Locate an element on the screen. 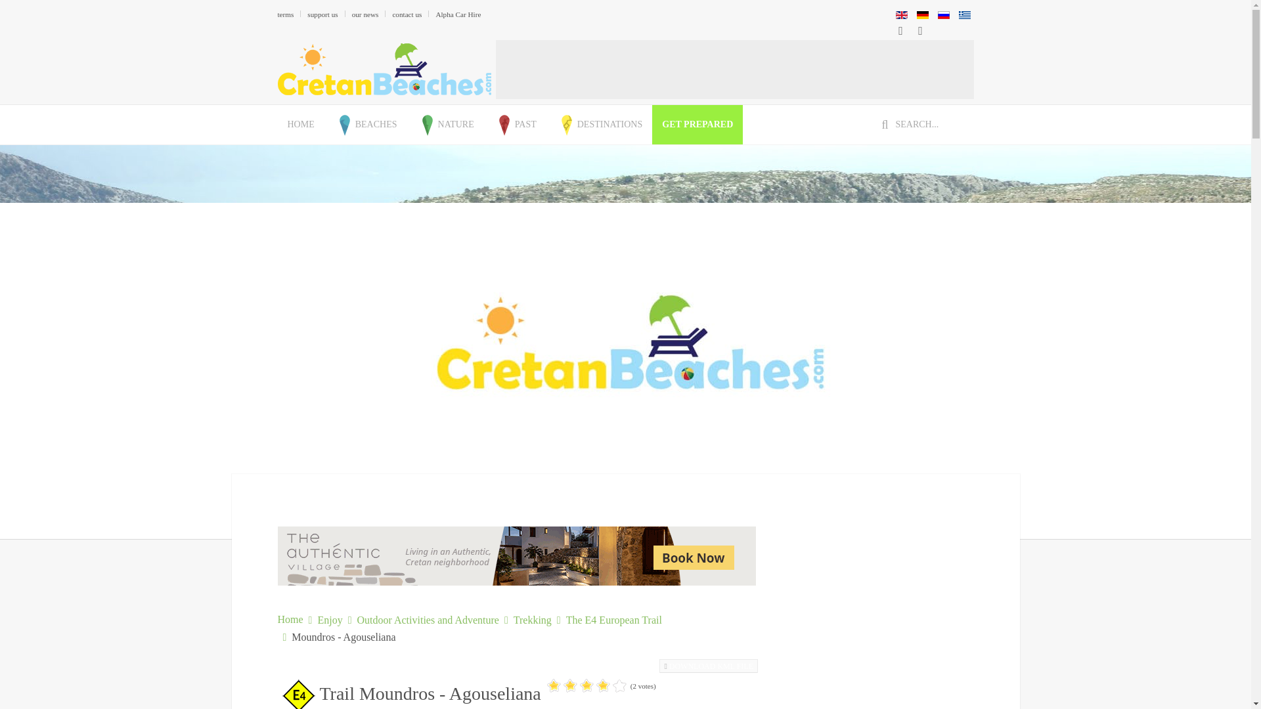 Image resolution: width=1261 pixels, height=709 pixels. NATURE is located at coordinates (445, 125).